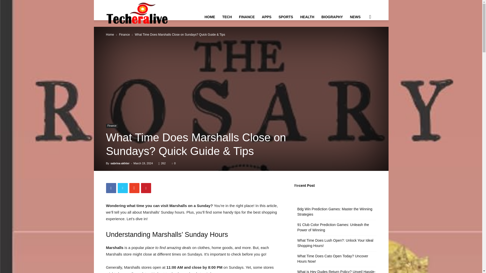 The image size is (486, 273). Describe the element at coordinates (174, 163) in the screenshot. I see `0` at that location.